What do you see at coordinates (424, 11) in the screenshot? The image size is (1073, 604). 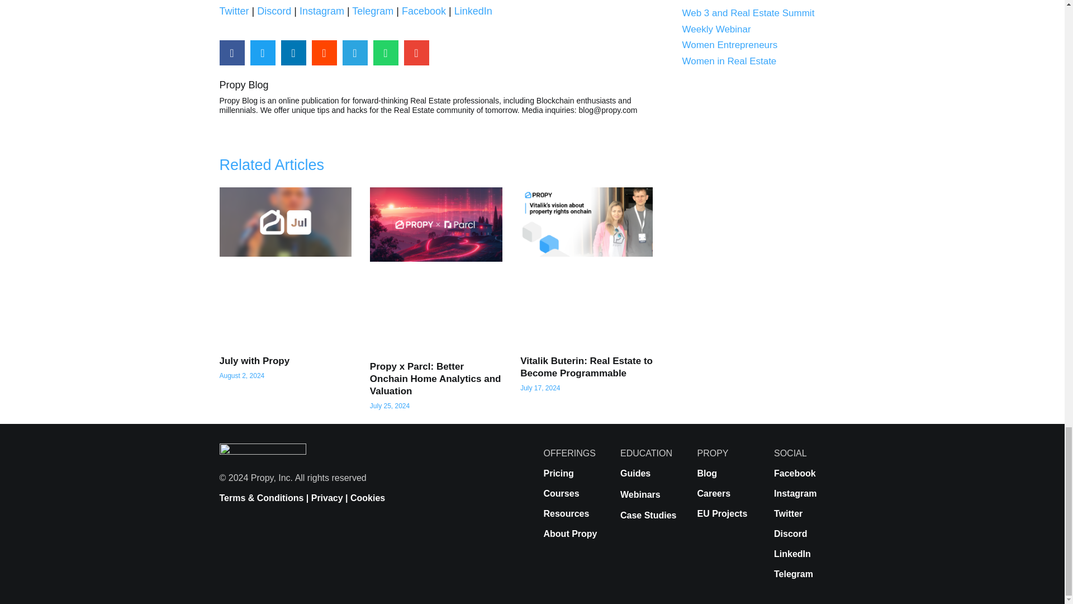 I see `Facebook` at bounding box center [424, 11].